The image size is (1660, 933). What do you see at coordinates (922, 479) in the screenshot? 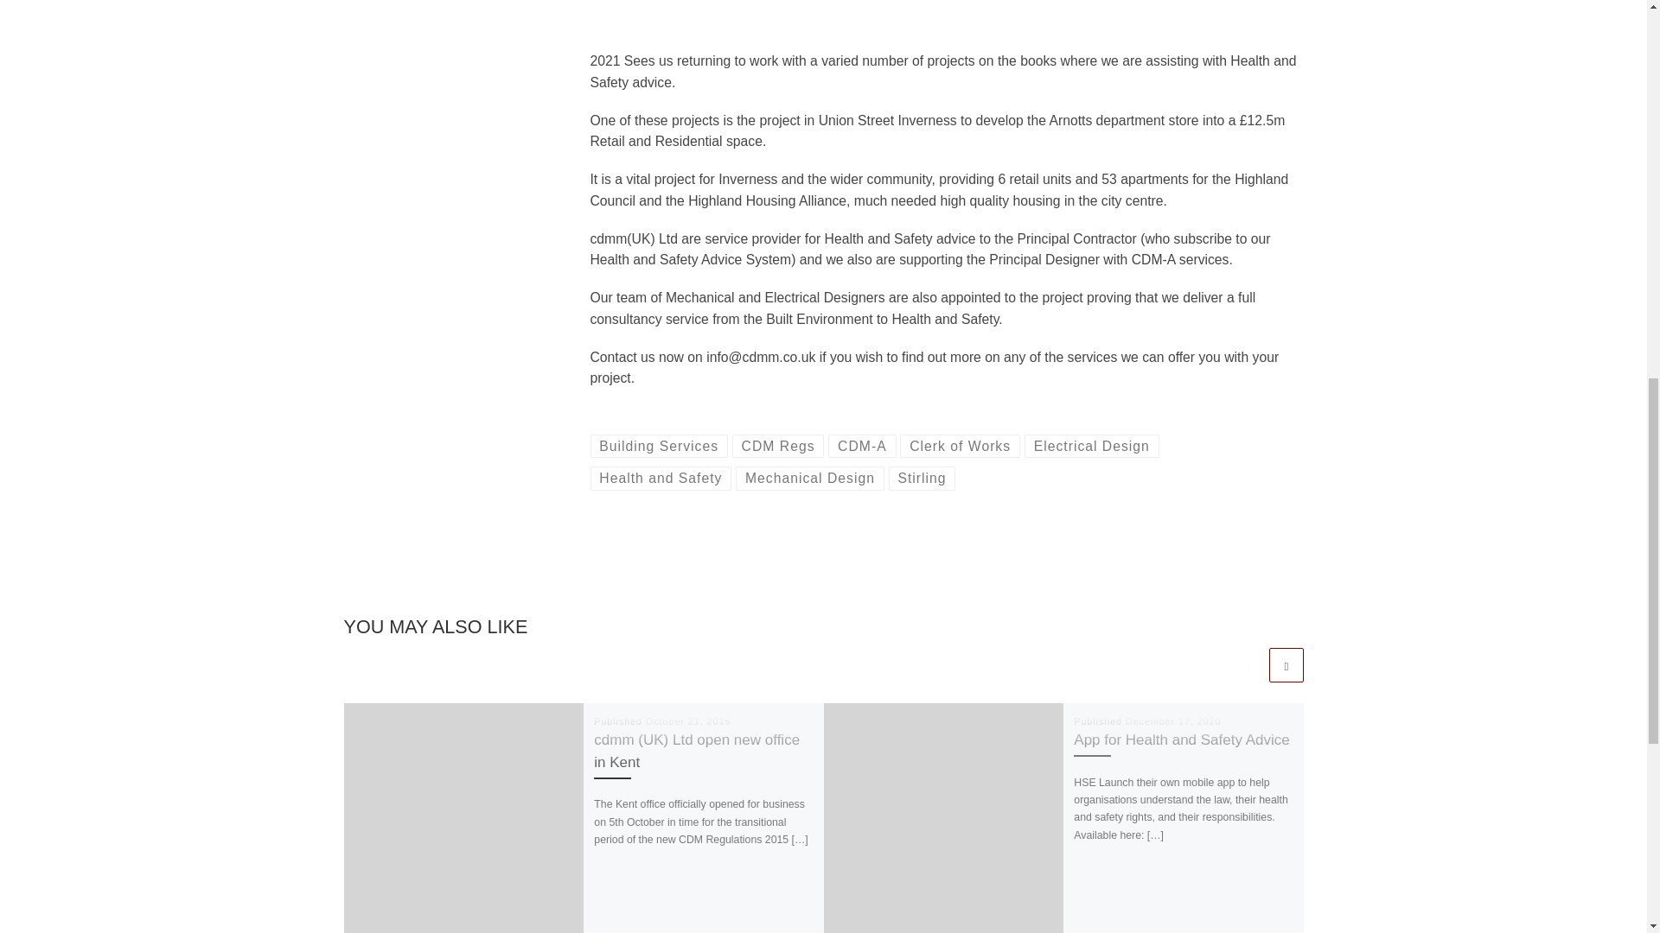
I see `View all posts in Stirling` at bounding box center [922, 479].